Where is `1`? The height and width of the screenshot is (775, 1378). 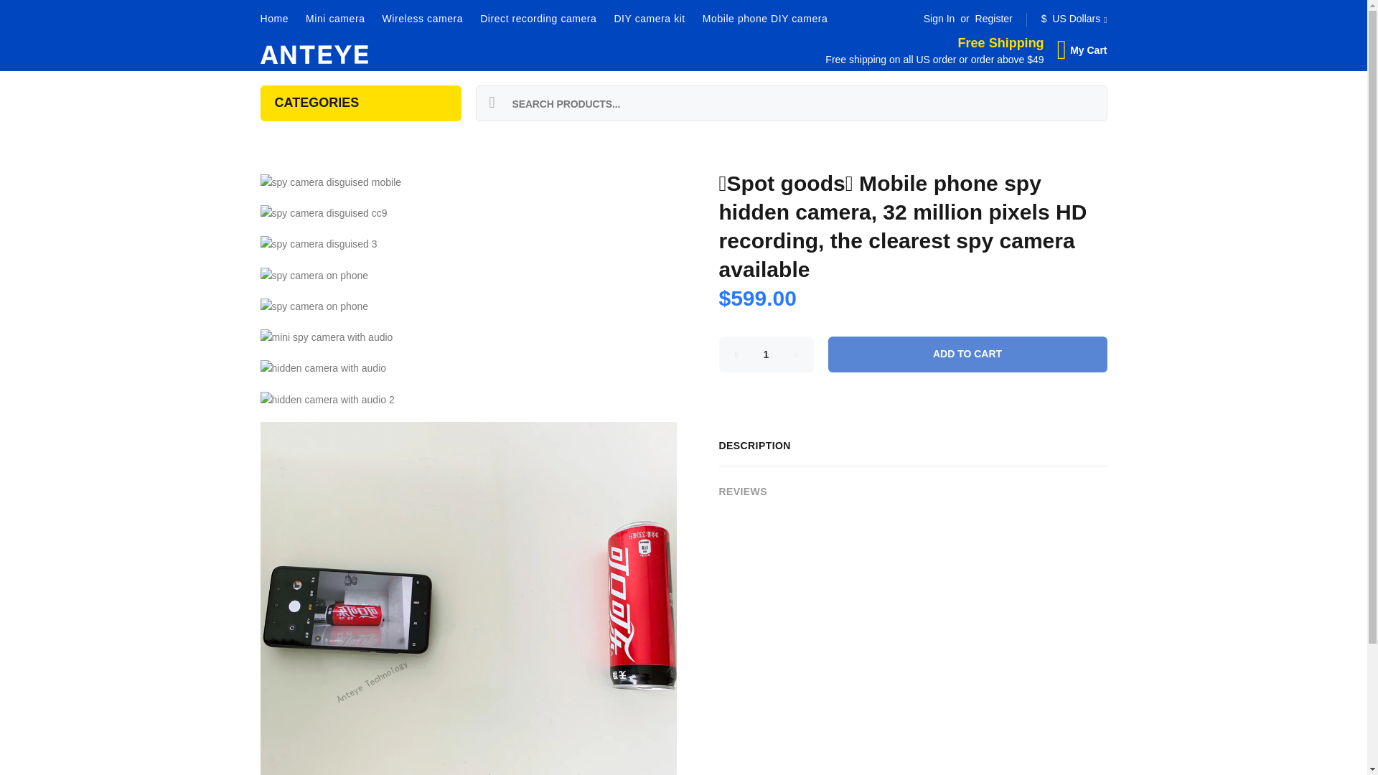
1 is located at coordinates (767, 354).